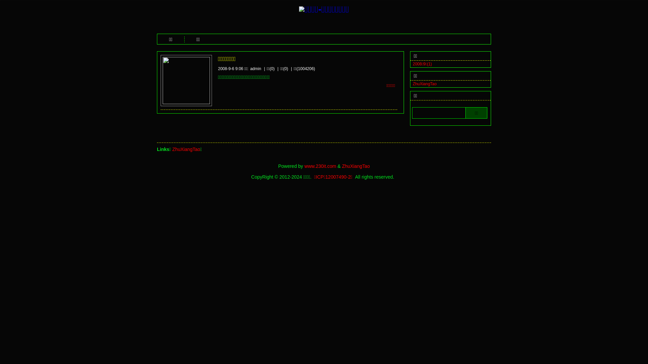  Describe the element at coordinates (356, 166) in the screenshot. I see `ZhuXiangTao` at that location.